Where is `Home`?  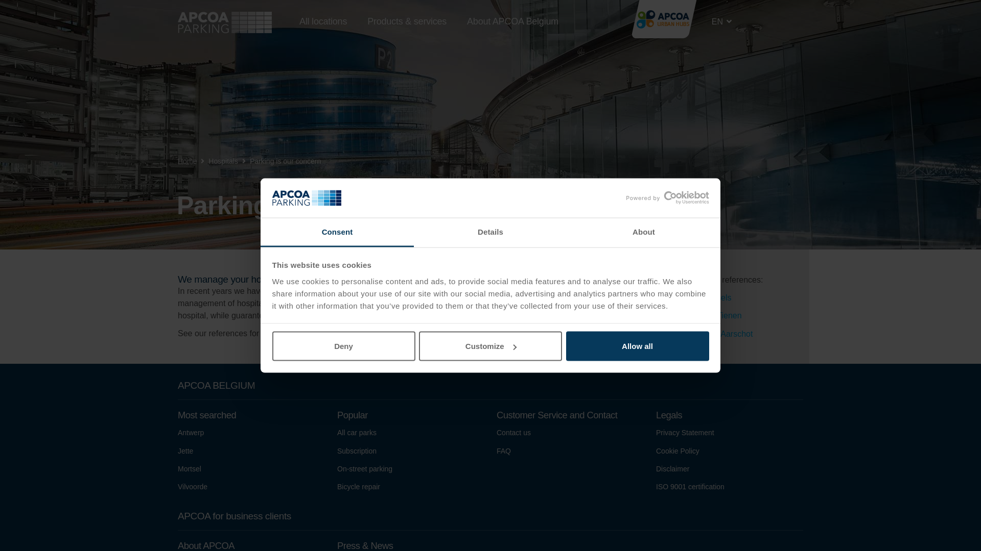 Home is located at coordinates (187, 161).